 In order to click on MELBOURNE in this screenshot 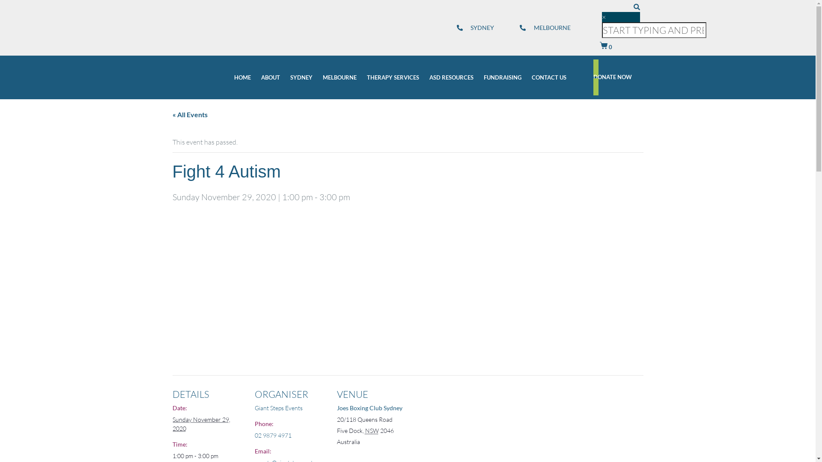, I will do `click(545, 28)`.